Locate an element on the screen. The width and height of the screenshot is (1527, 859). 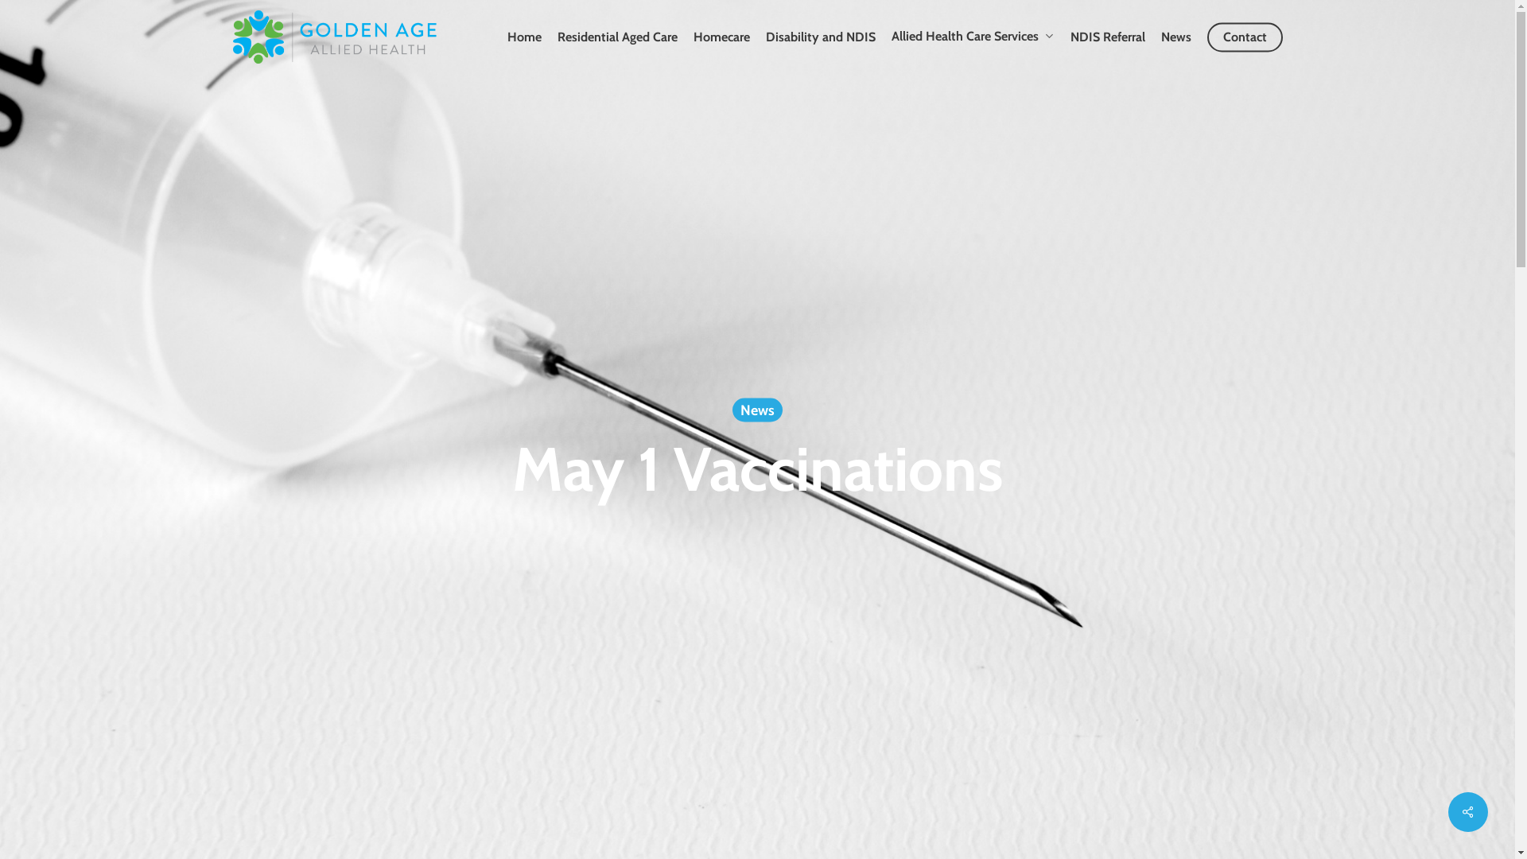
Home is located at coordinates (525, 37).